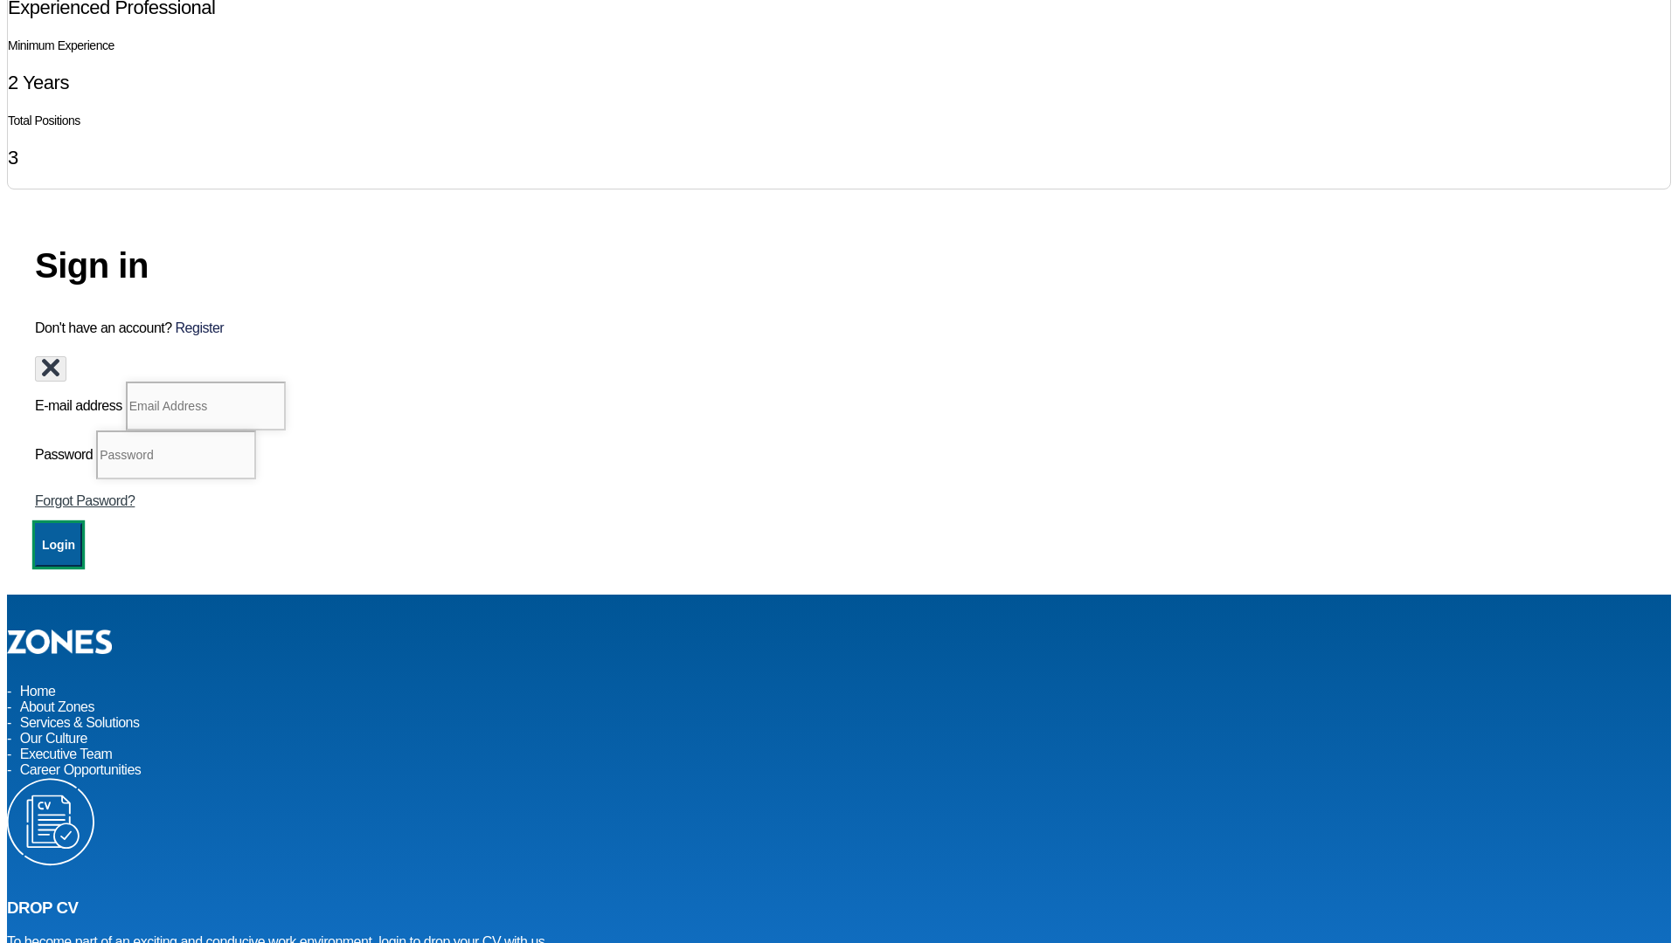  I want to click on Login, so click(59, 545).